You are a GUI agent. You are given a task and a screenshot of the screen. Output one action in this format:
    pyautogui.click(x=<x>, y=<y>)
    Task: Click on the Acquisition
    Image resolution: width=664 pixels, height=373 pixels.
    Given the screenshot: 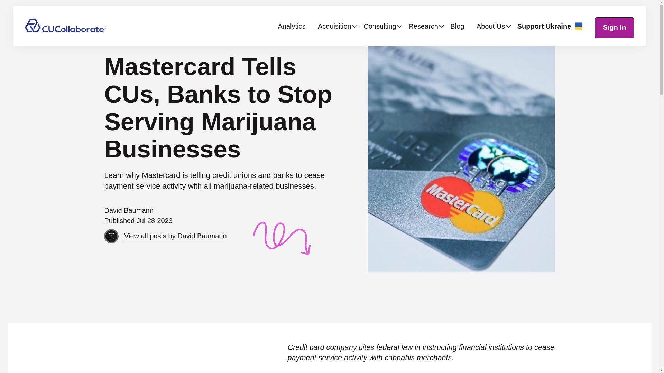 What is the action you would take?
    pyautogui.click(x=334, y=26)
    